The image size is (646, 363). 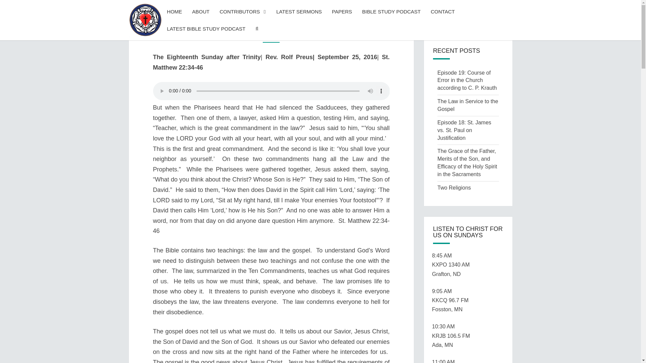 I want to click on BIBLE STUDY PODCAST, so click(x=391, y=11).